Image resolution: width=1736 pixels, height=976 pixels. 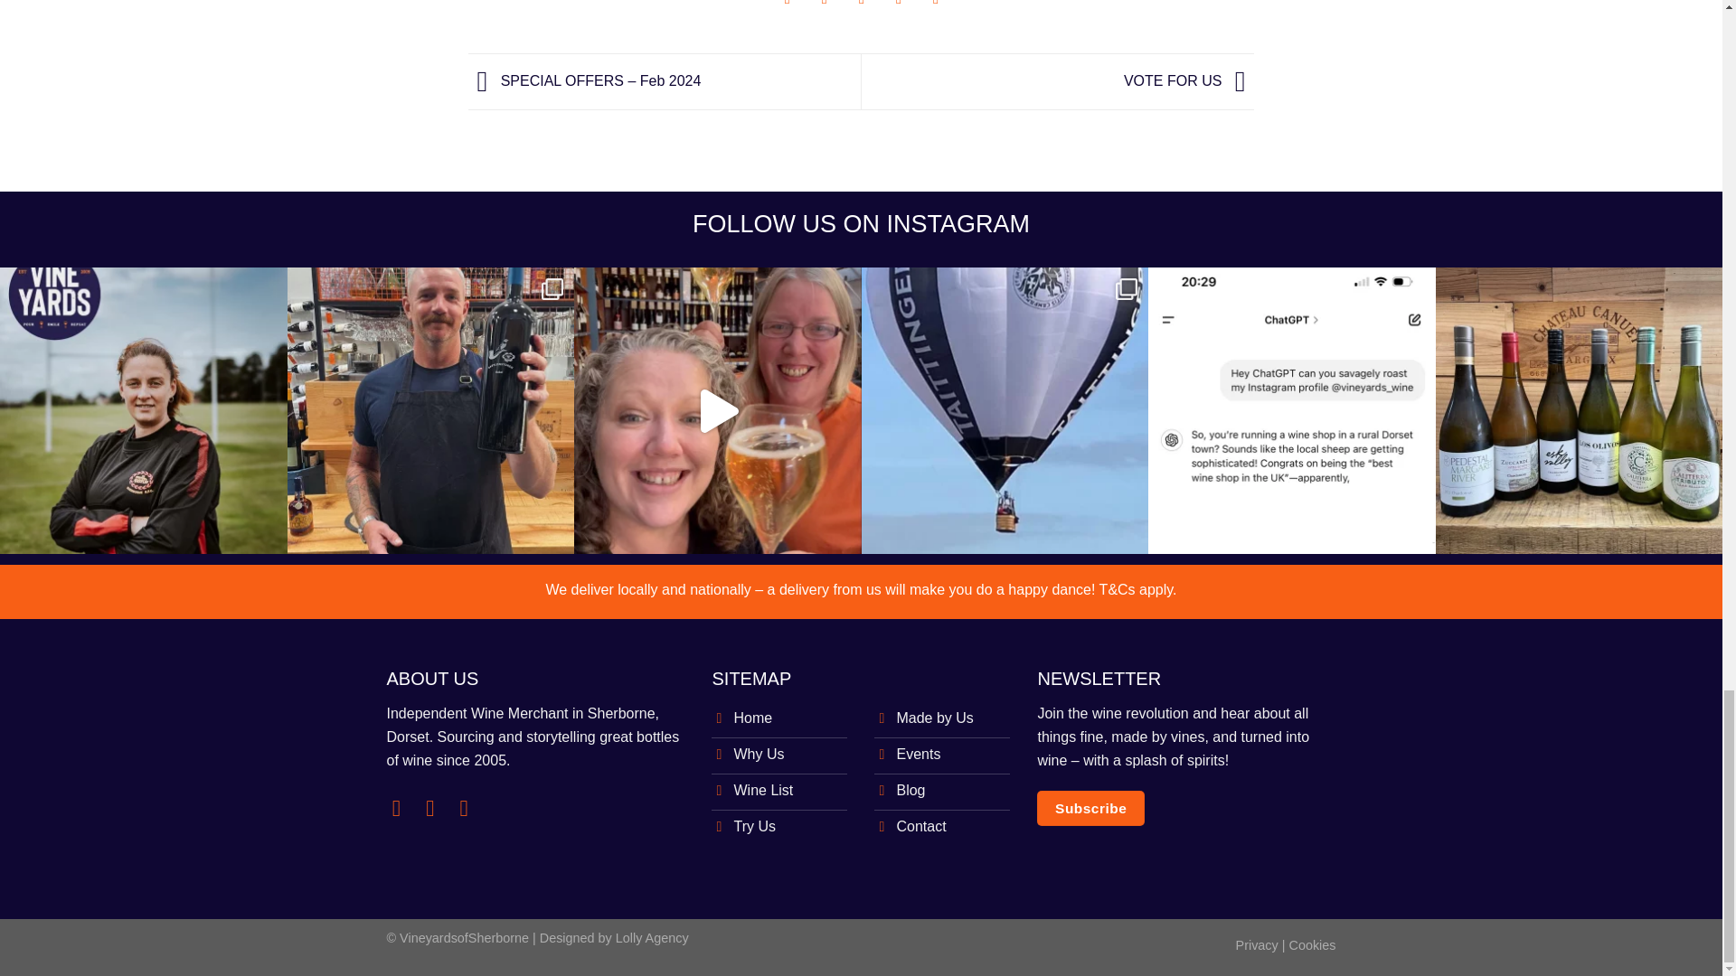 I want to click on Follow on Twitter, so click(x=470, y=808).